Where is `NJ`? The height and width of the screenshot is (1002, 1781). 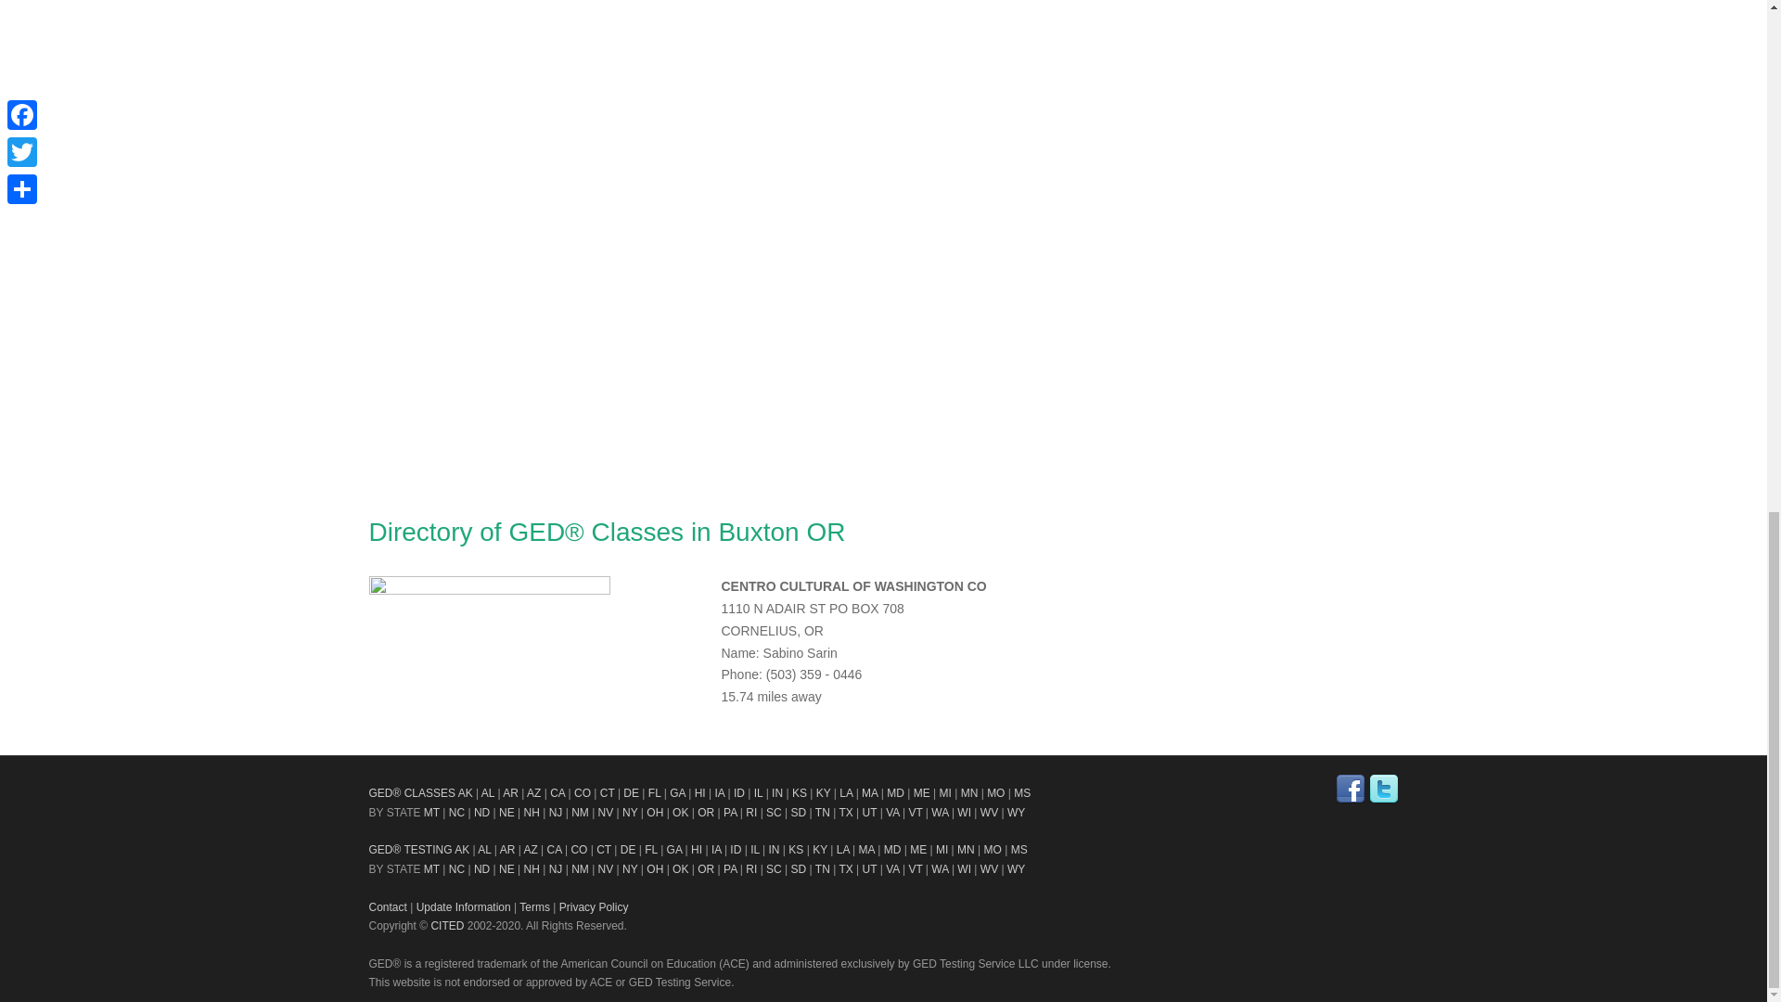
NJ is located at coordinates (555, 813).